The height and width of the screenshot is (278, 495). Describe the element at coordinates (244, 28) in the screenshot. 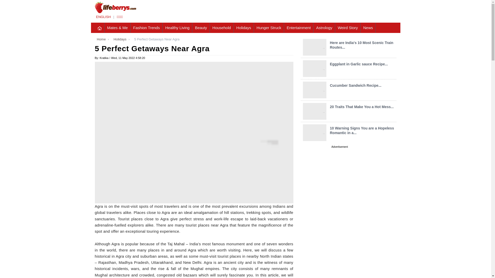

I see `Holidays, Travel` at that location.